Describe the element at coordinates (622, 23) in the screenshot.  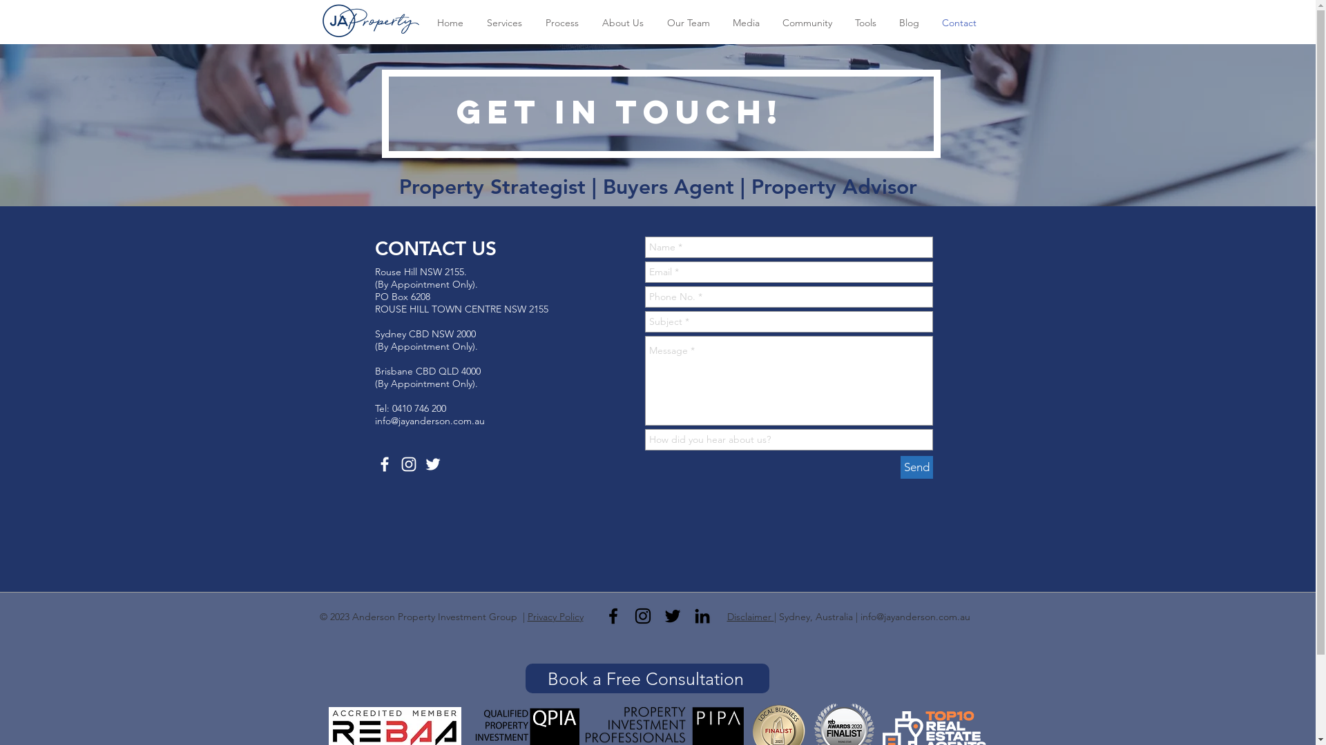
I see `About Us` at that location.